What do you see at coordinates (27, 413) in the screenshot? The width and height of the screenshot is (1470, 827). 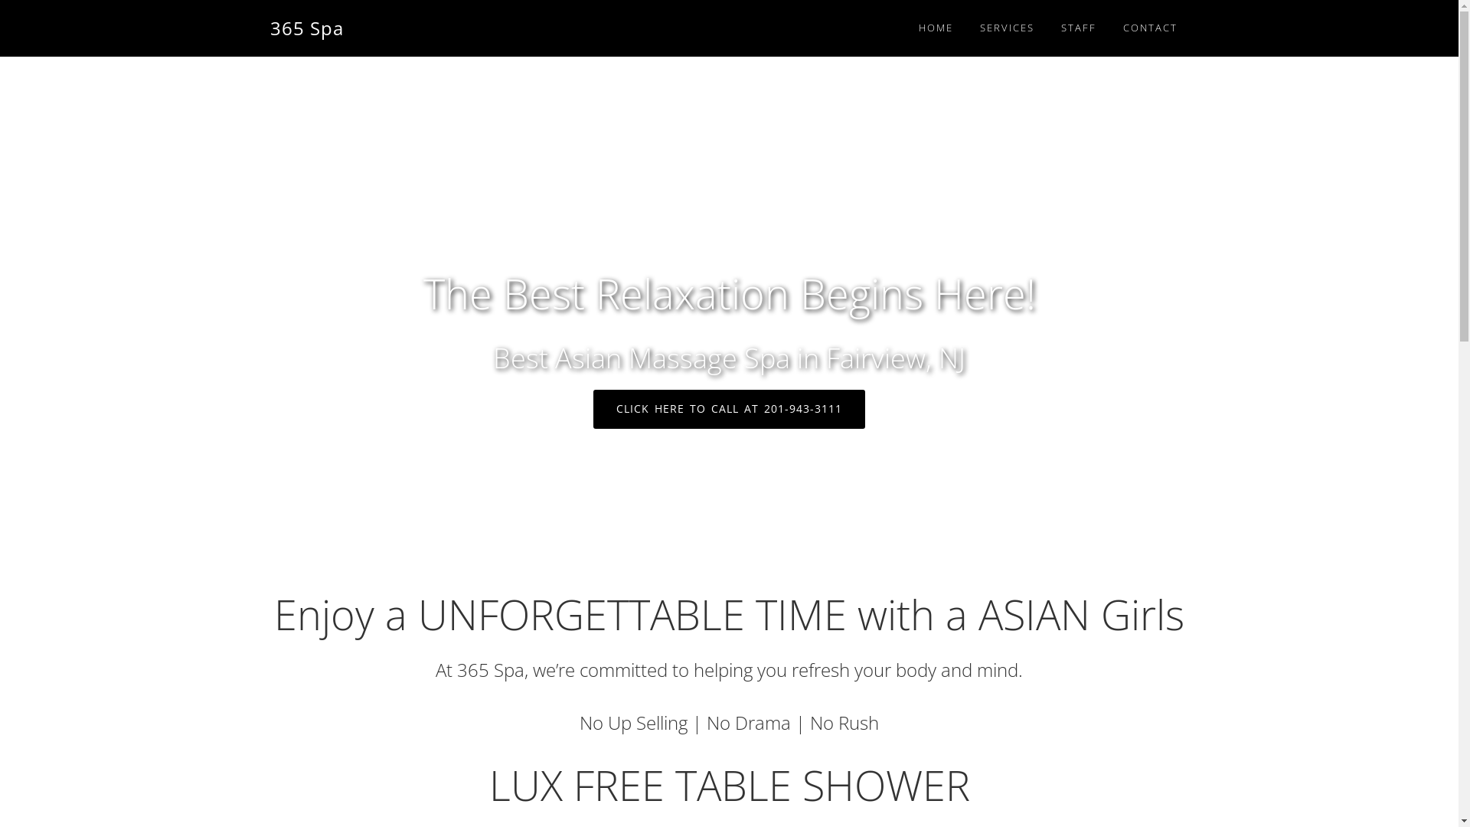 I see `Previous (arrow left)` at bounding box center [27, 413].